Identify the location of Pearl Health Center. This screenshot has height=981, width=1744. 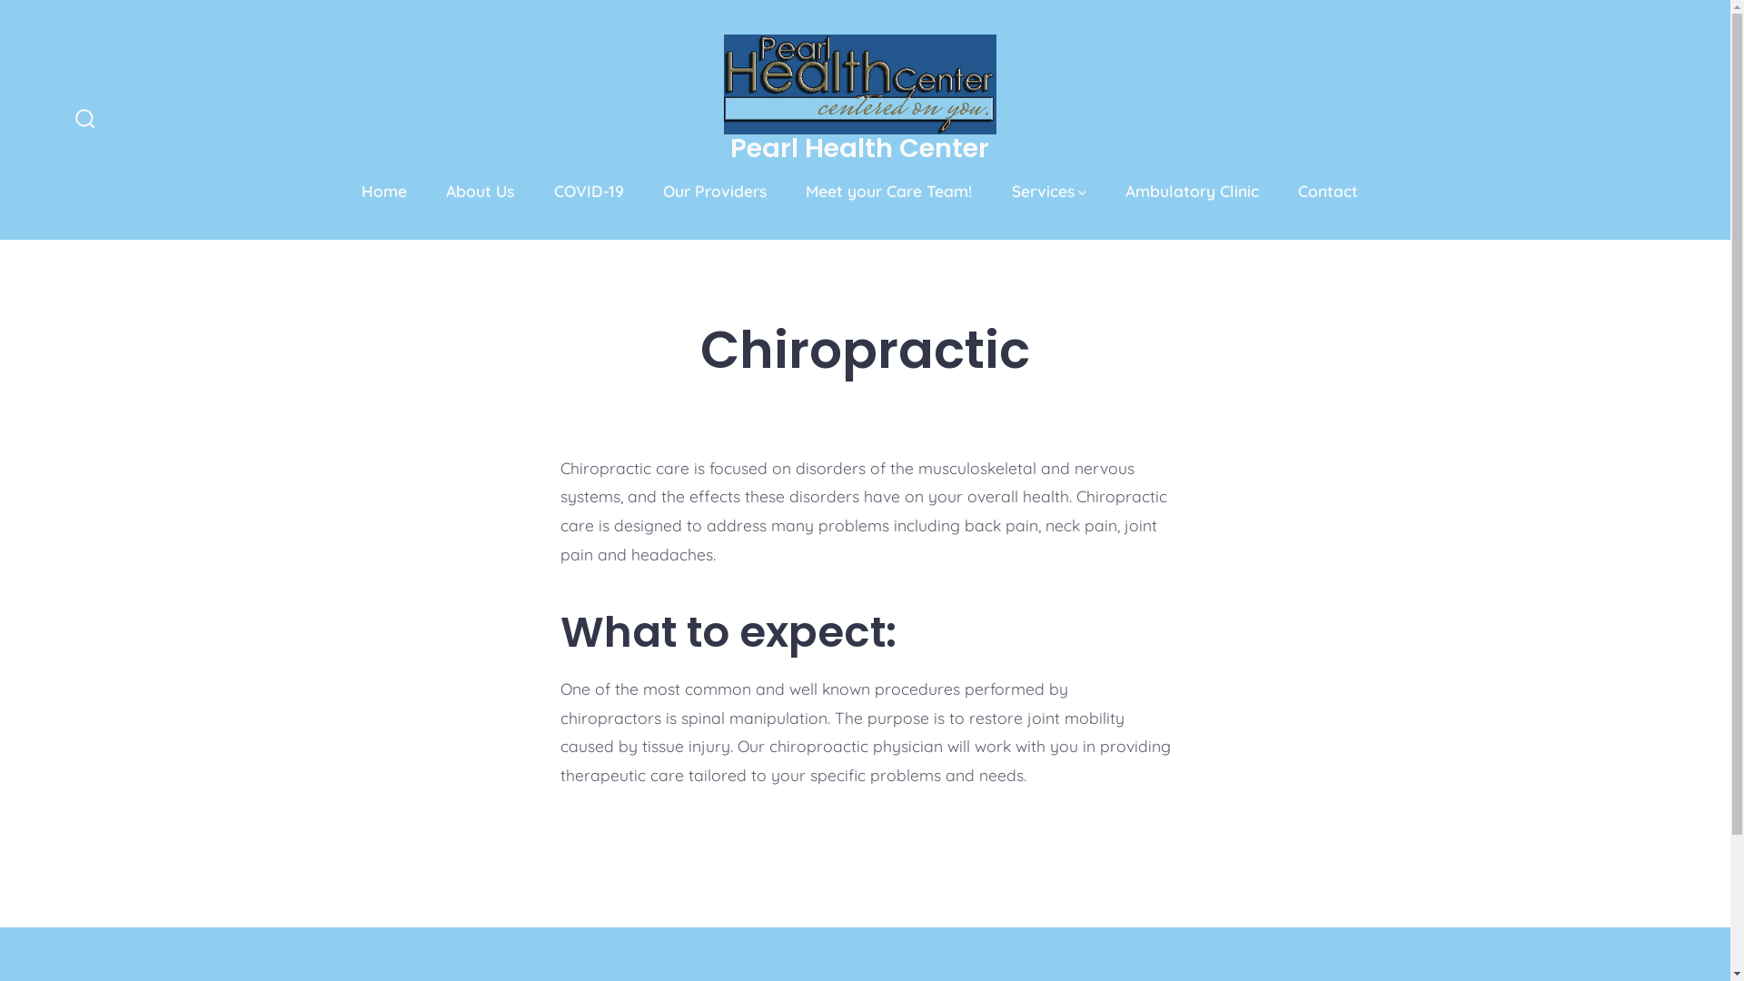
(859, 151).